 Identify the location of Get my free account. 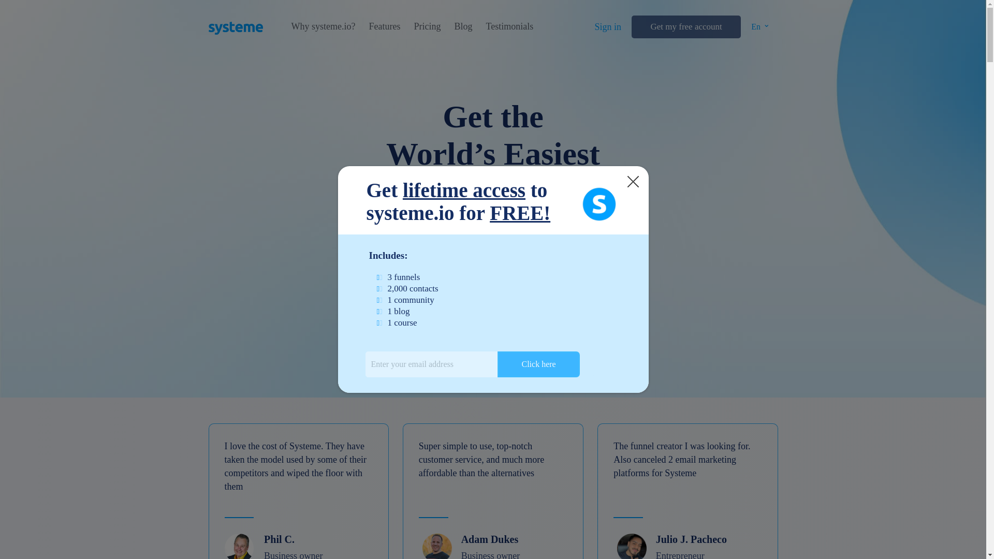
(685, 27).